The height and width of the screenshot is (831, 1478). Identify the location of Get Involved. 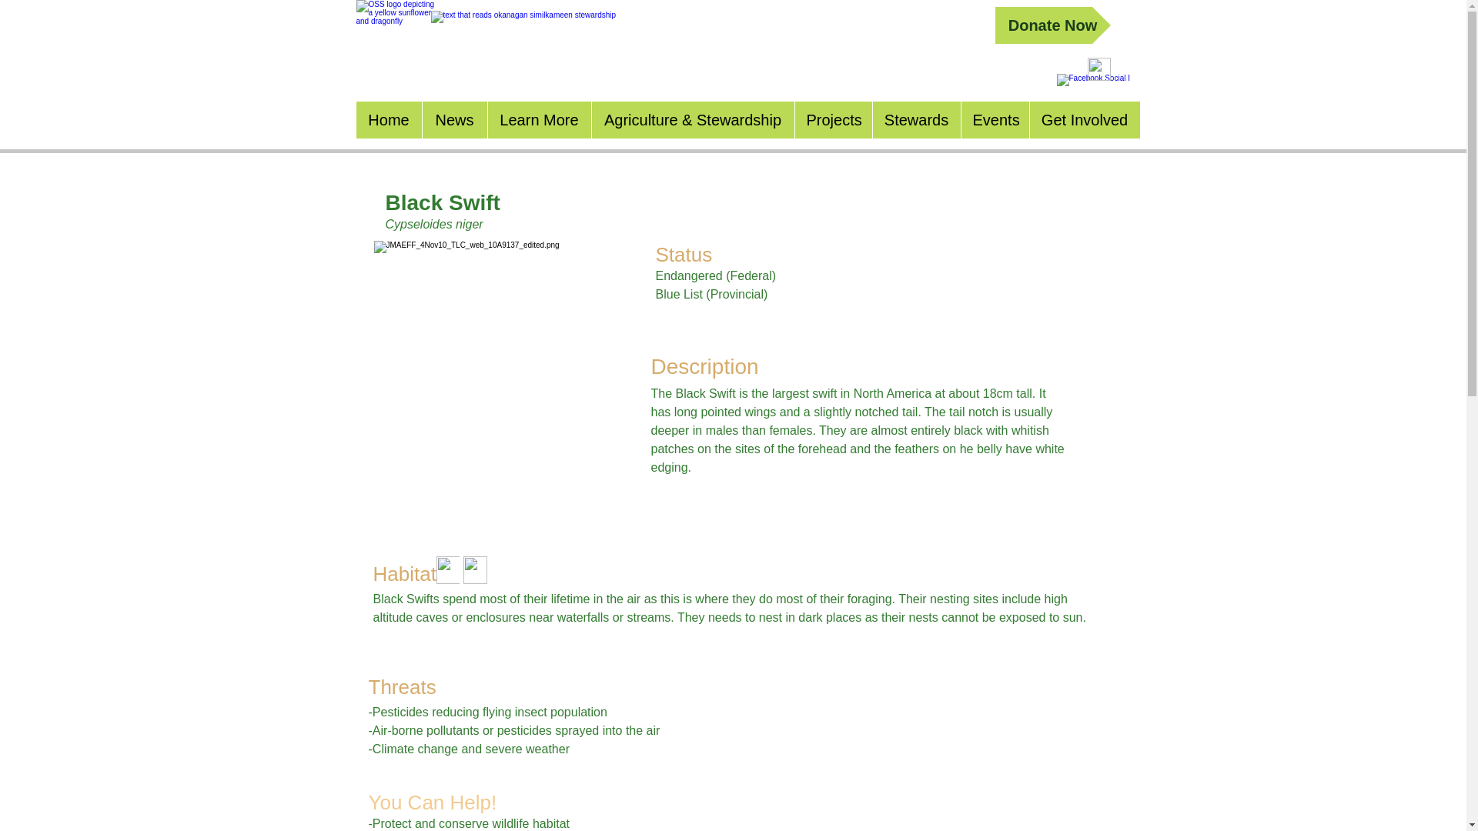
(1084, 120).